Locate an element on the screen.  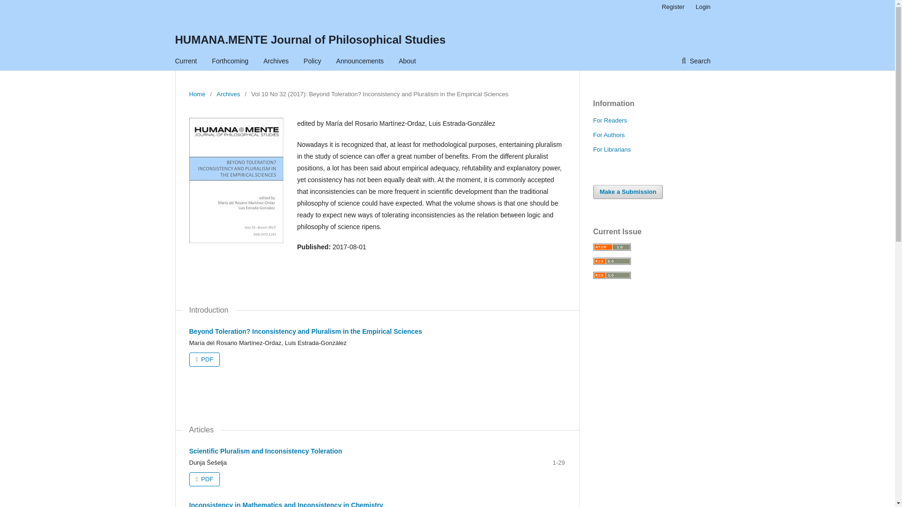
Archives is located at coordinates (276, 61).